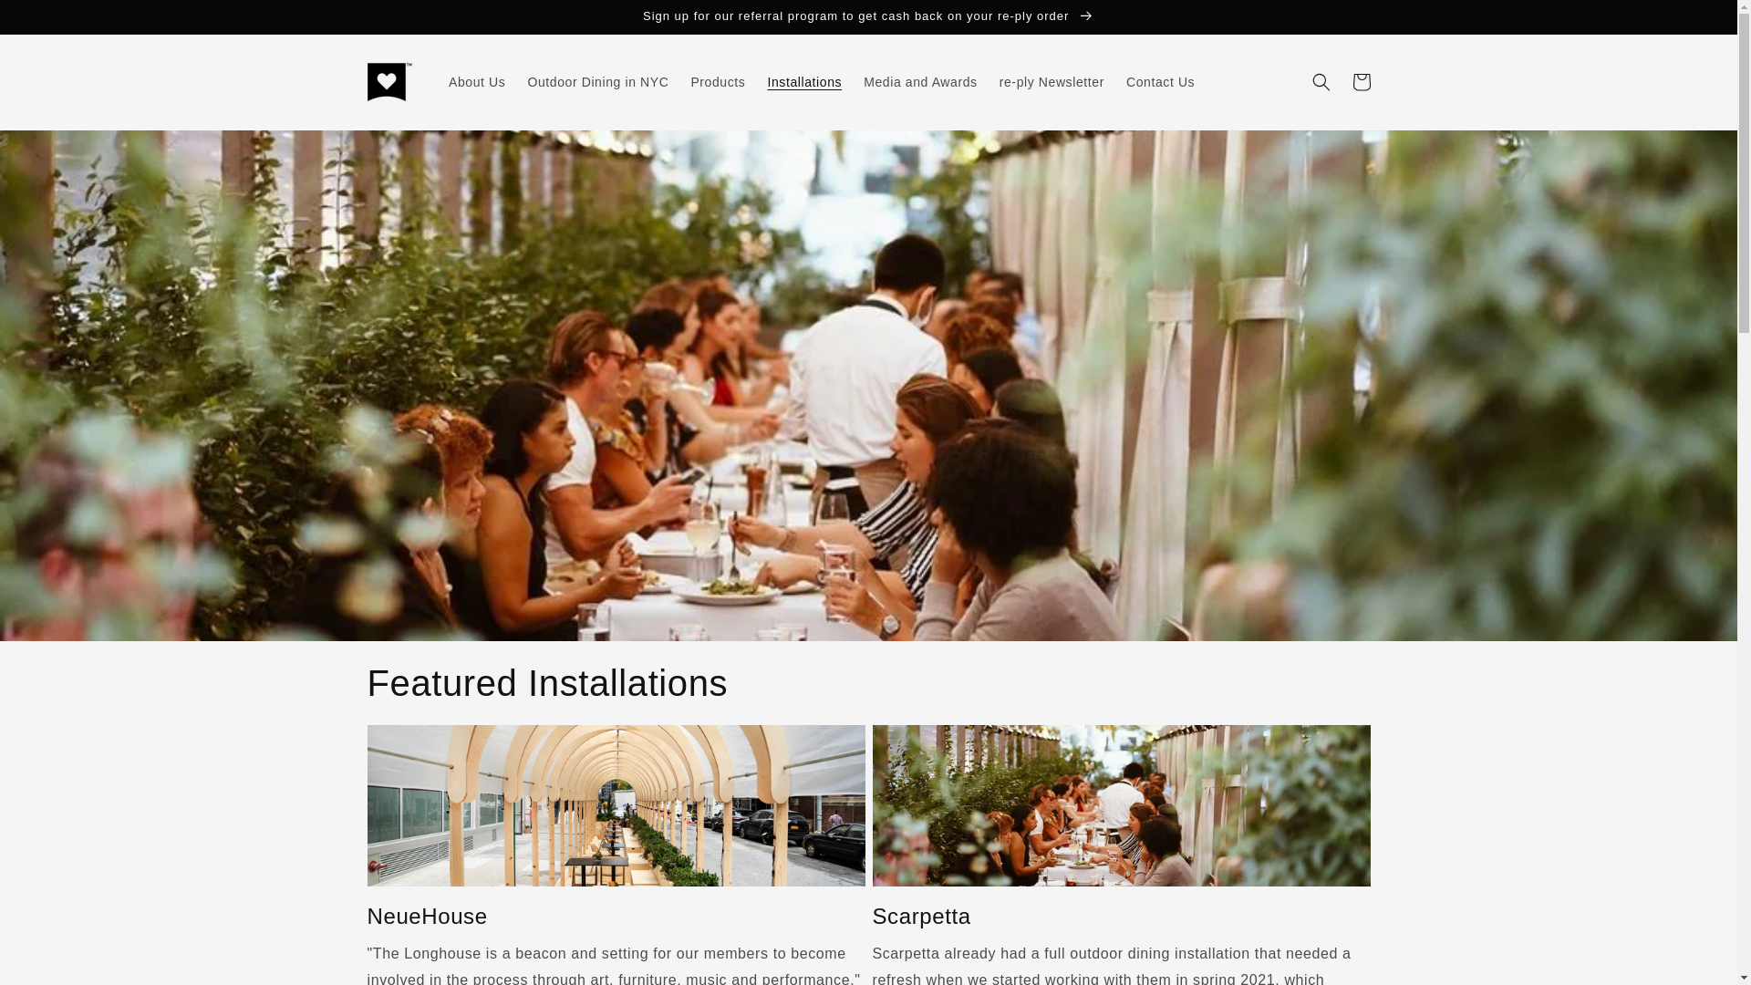 The image size is (1751, 985). Describe the element at coordinates (717, 82) in the screenshot. I see `Products` at that location.